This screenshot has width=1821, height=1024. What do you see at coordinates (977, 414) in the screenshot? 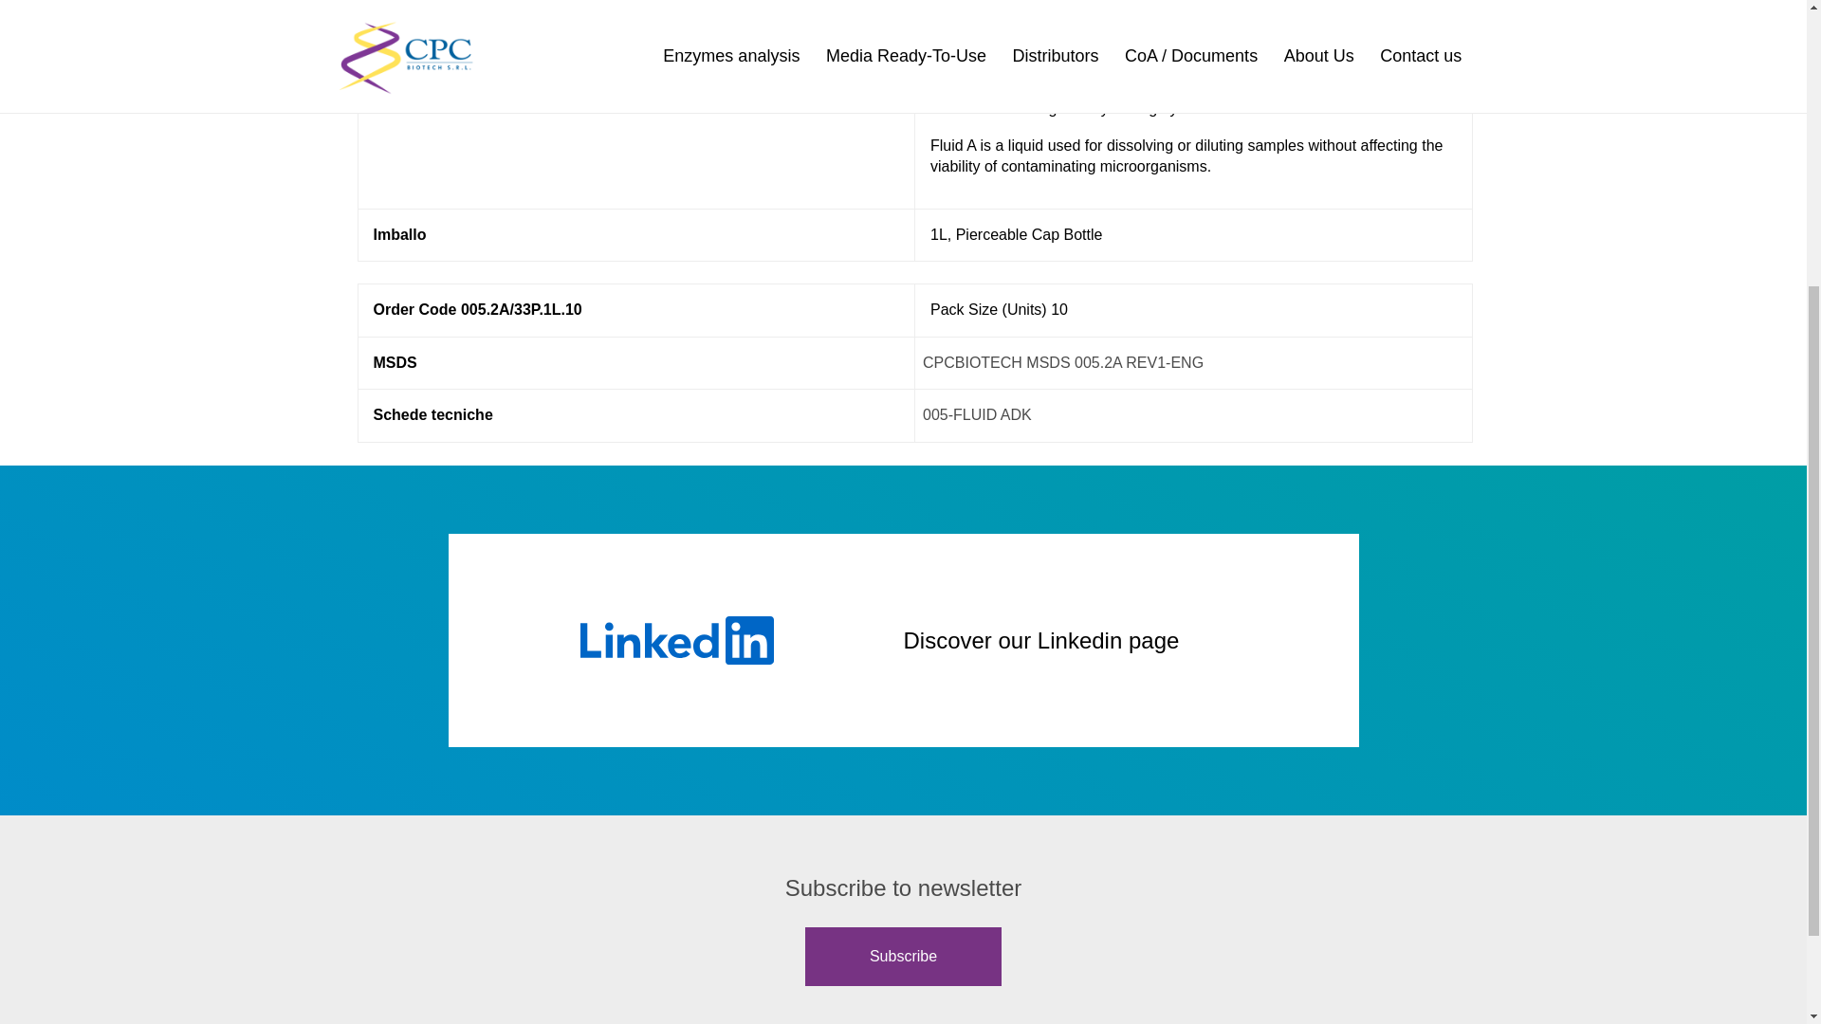
I see `005-FLUID ADK` at bounding box center [977, 414].